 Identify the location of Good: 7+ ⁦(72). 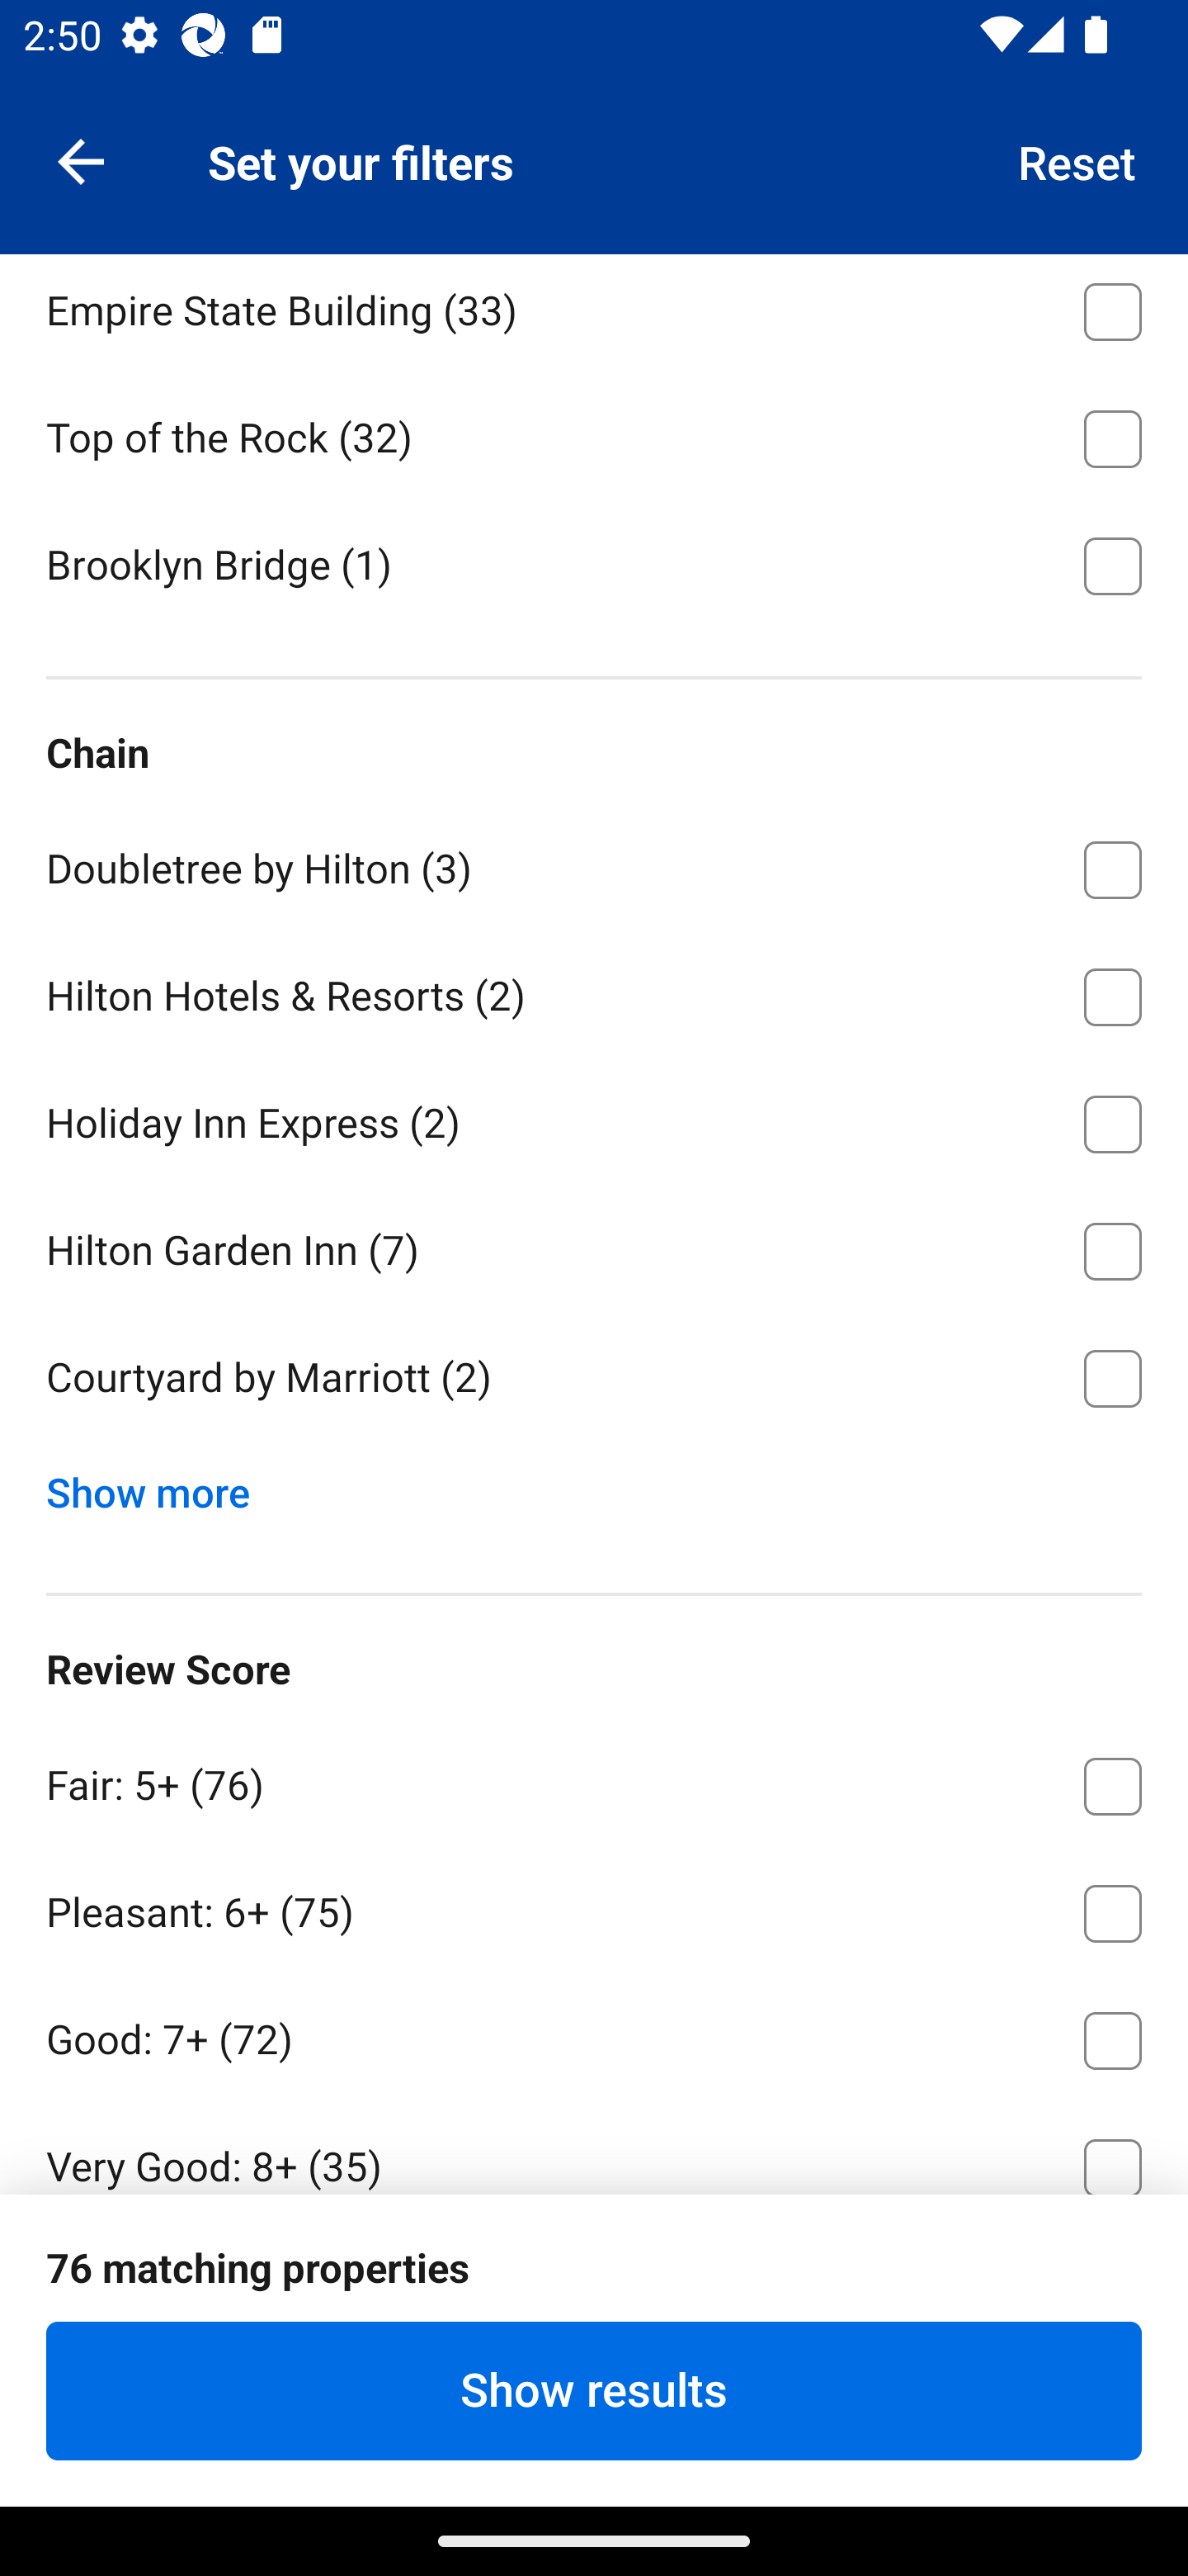
(594, 2034).